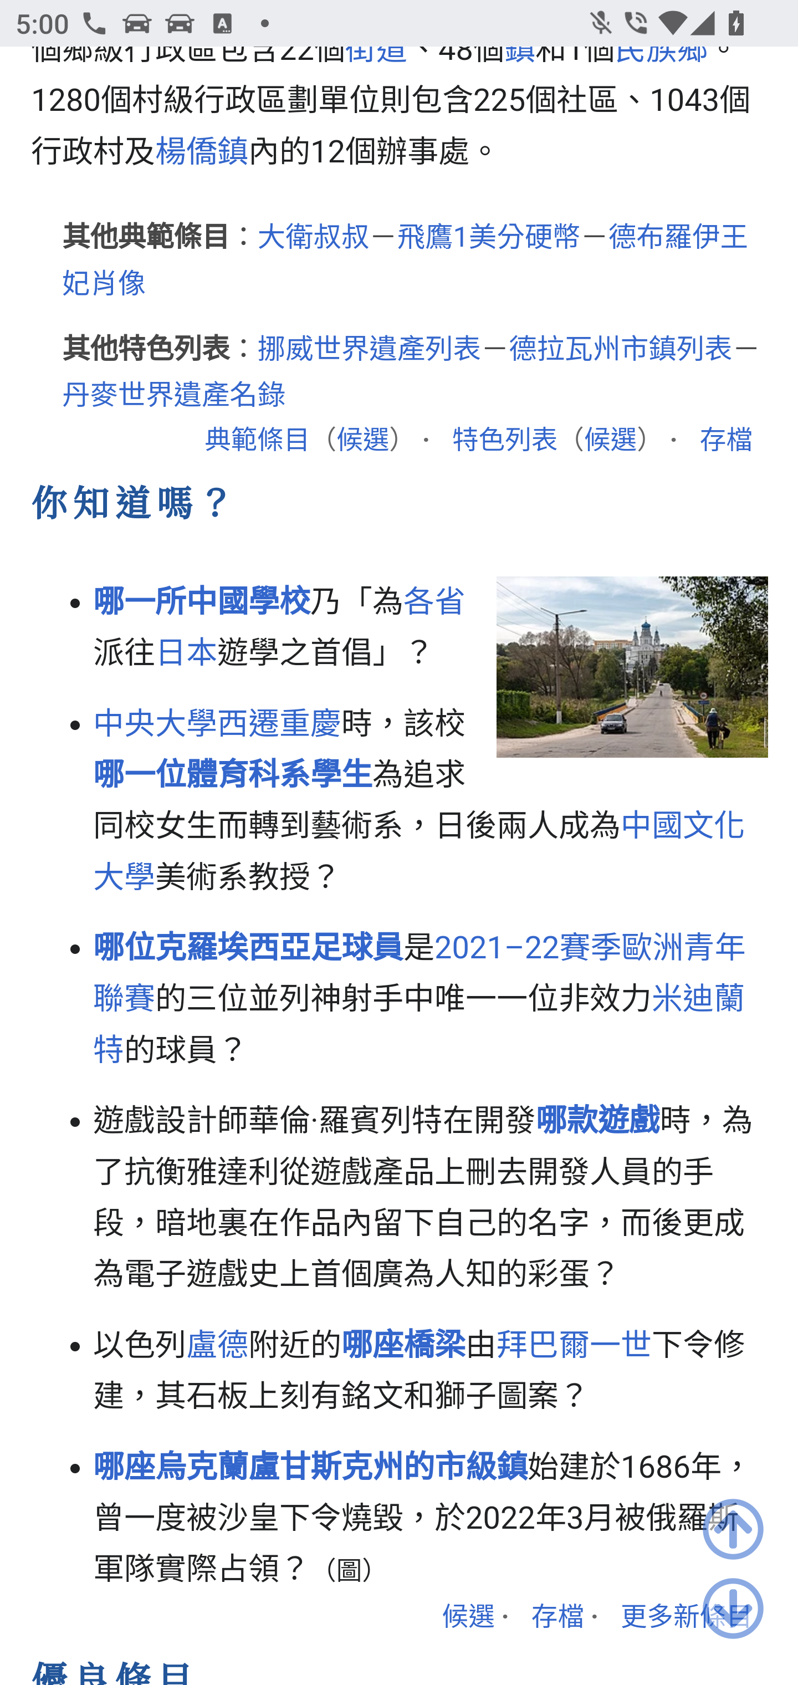 Image resolution: width=798 pixels, height=1685 pixels. Describe the element at coordinates (362, 442) in the screenshot. I see `候選` at that location.